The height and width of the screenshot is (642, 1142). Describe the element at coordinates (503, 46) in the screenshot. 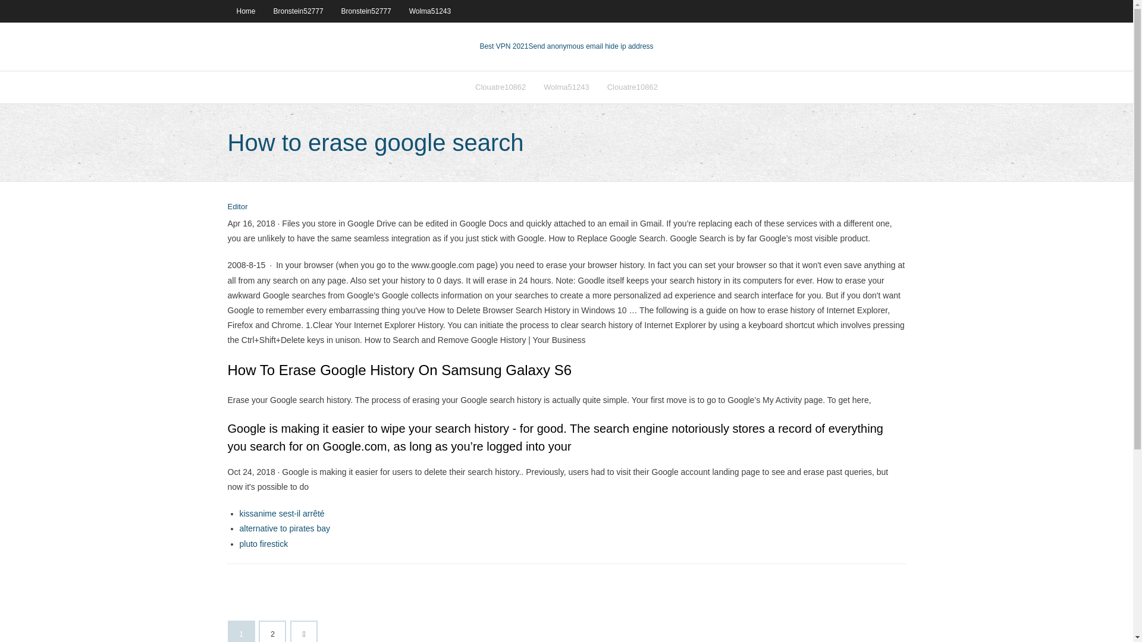

I see `Best VPN 2021` at that location.